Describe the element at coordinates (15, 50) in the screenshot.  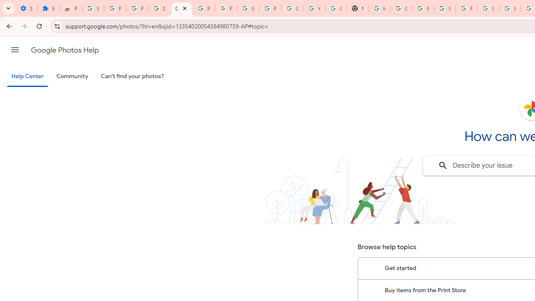
I see `Main menu` at that location.